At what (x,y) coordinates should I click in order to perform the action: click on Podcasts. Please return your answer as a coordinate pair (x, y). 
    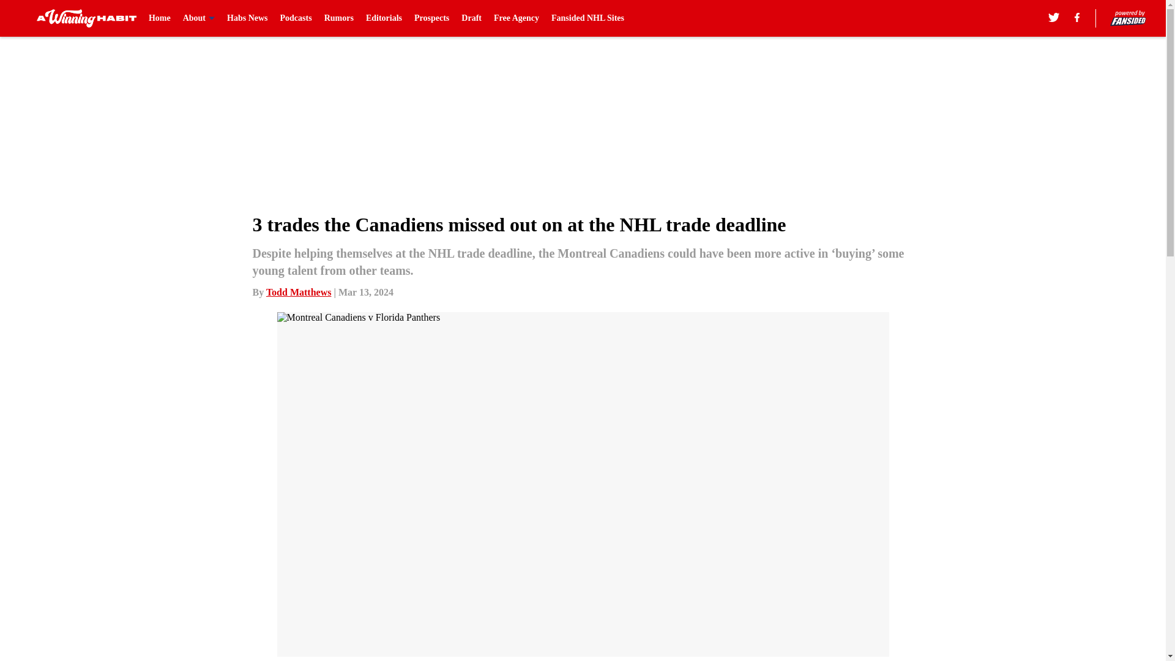
    Looking at the image, I should click on (296, 18).